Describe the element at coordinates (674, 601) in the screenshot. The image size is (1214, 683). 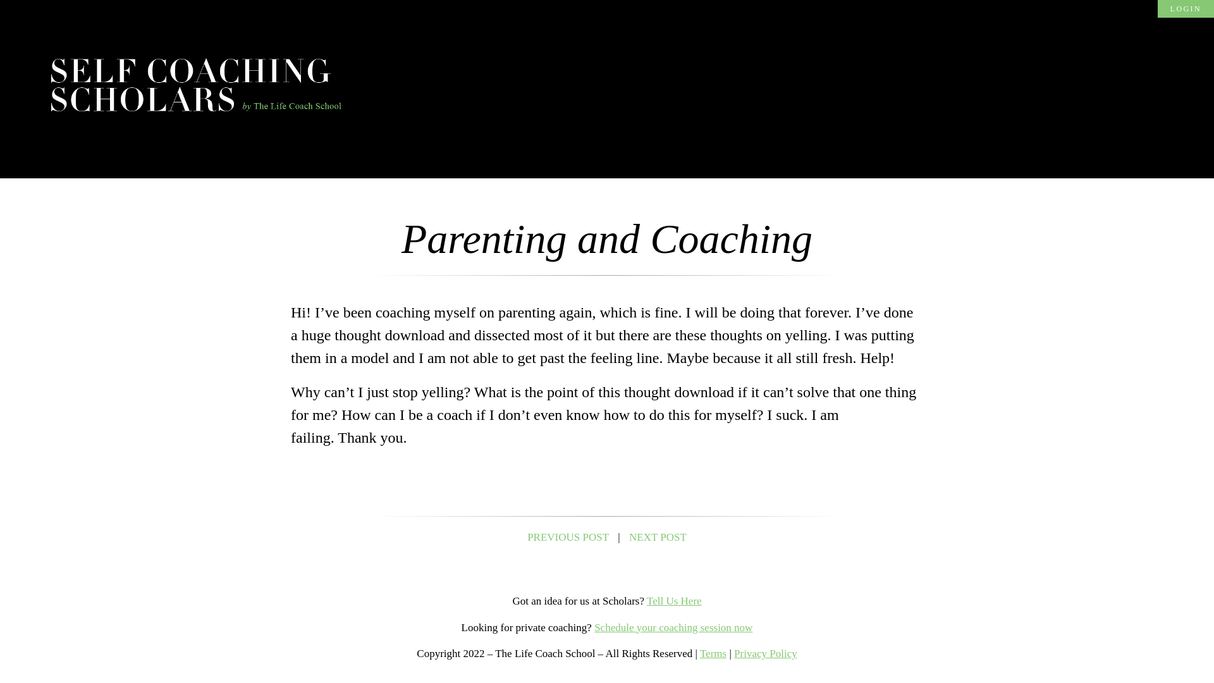
I see `Tell Us Here` at that location.